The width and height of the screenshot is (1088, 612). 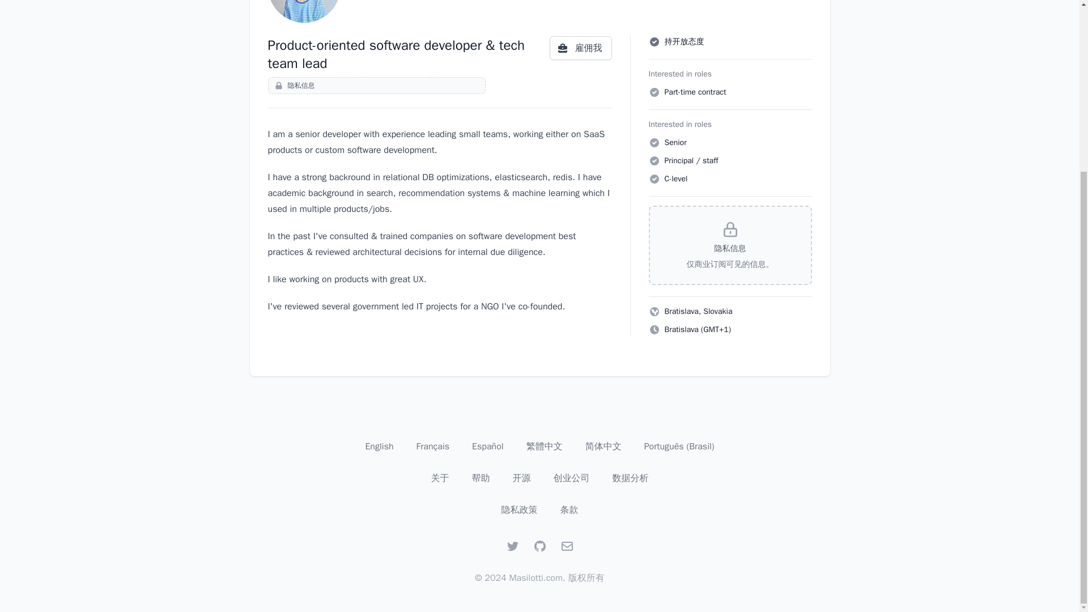 I want to click on Check Circle, so click(x=654, y=143).